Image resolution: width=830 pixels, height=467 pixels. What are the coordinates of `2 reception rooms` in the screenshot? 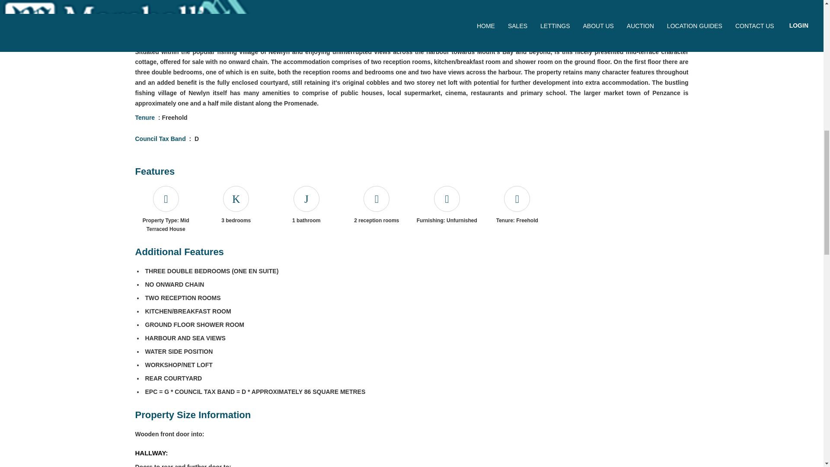 It's located at (376, 199).